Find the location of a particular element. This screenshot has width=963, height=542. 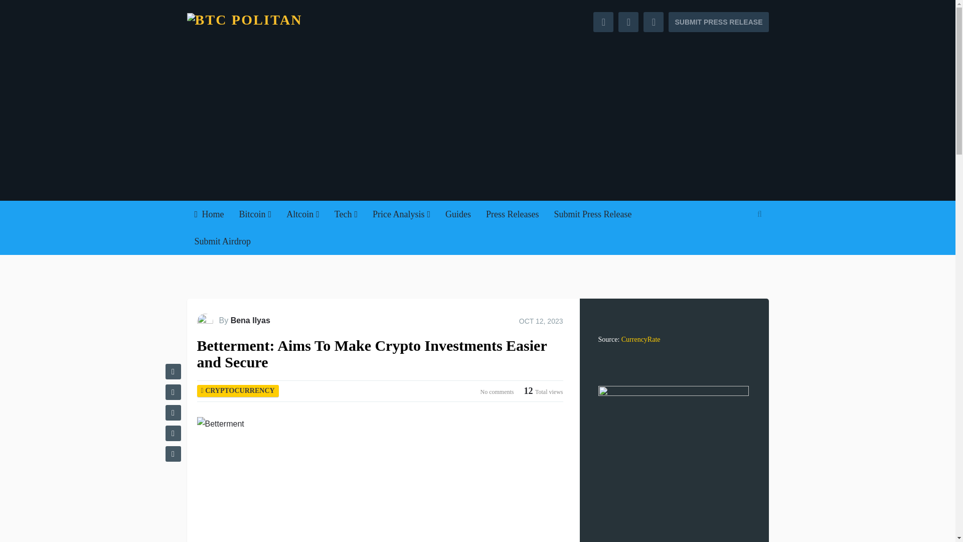

Press Releases is located at coordinates (512, 214).